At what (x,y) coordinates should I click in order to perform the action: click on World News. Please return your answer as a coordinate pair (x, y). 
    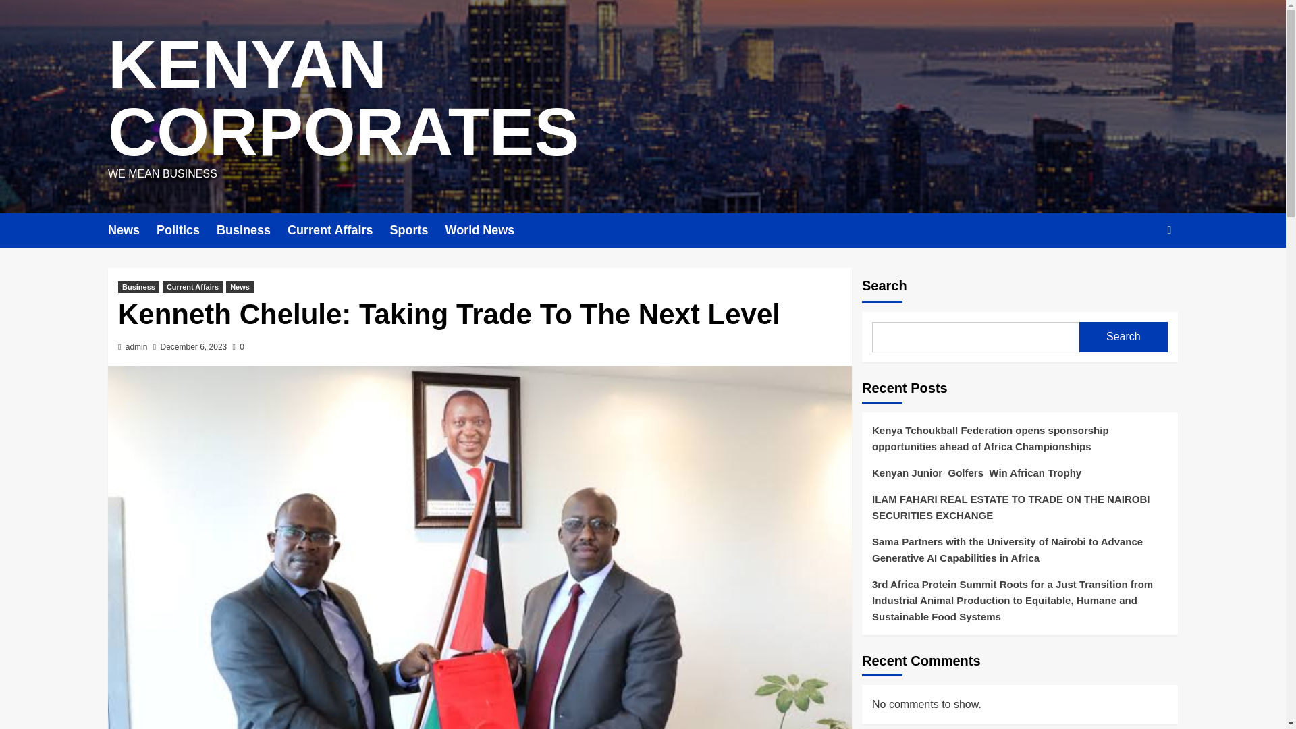
    Looking at the image, I should click on (487, 231).